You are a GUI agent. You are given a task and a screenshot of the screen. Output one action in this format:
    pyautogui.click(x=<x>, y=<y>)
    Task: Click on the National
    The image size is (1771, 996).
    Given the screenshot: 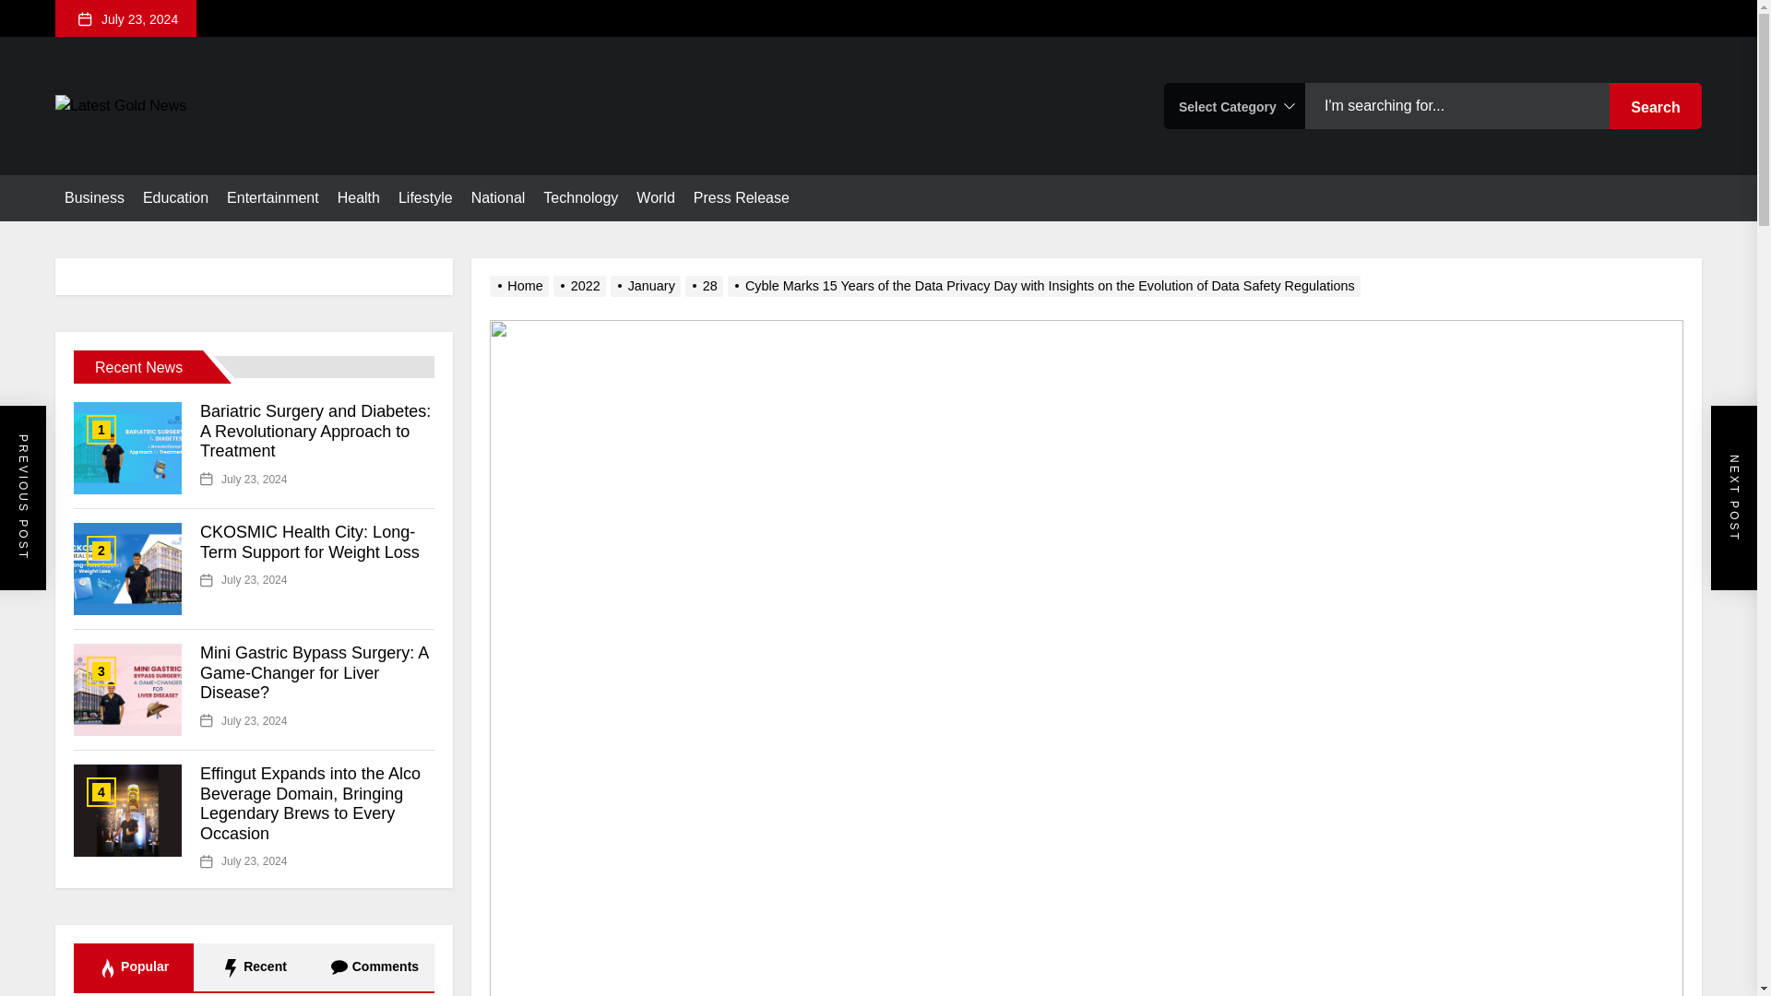 What is the action you would take?
    pyautogui.click(x=498, y=197)
    